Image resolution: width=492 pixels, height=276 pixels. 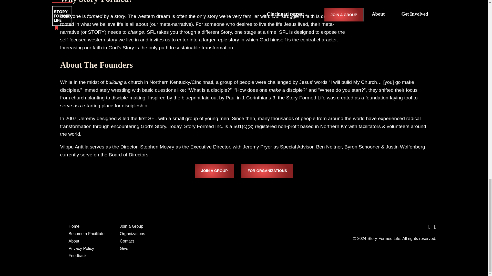 What do you see at coordinates (214, 171) in the screenshot?
I see `JOIN A GROUP` at bounding box center [214, 171].